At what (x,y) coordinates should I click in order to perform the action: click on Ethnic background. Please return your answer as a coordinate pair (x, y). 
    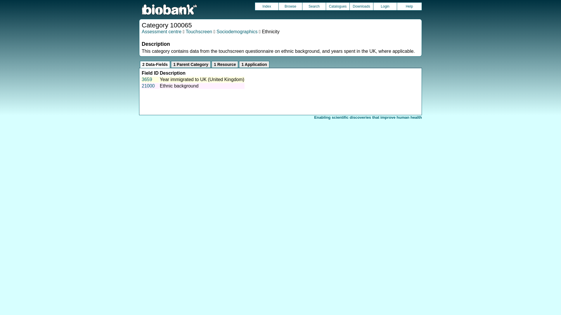
    Looking at the image, I should click on (179, 86).